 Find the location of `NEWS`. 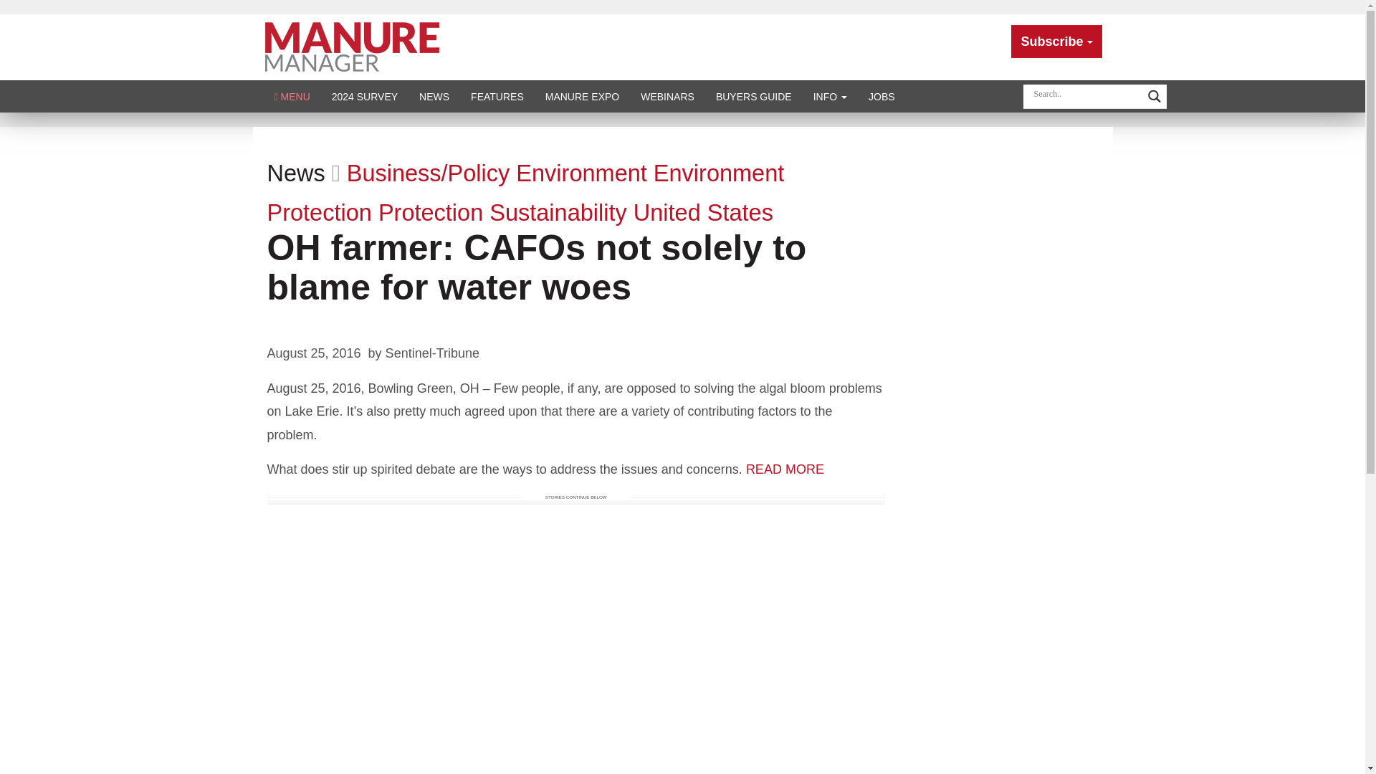

NEWS is located at coordinates (434, 96).